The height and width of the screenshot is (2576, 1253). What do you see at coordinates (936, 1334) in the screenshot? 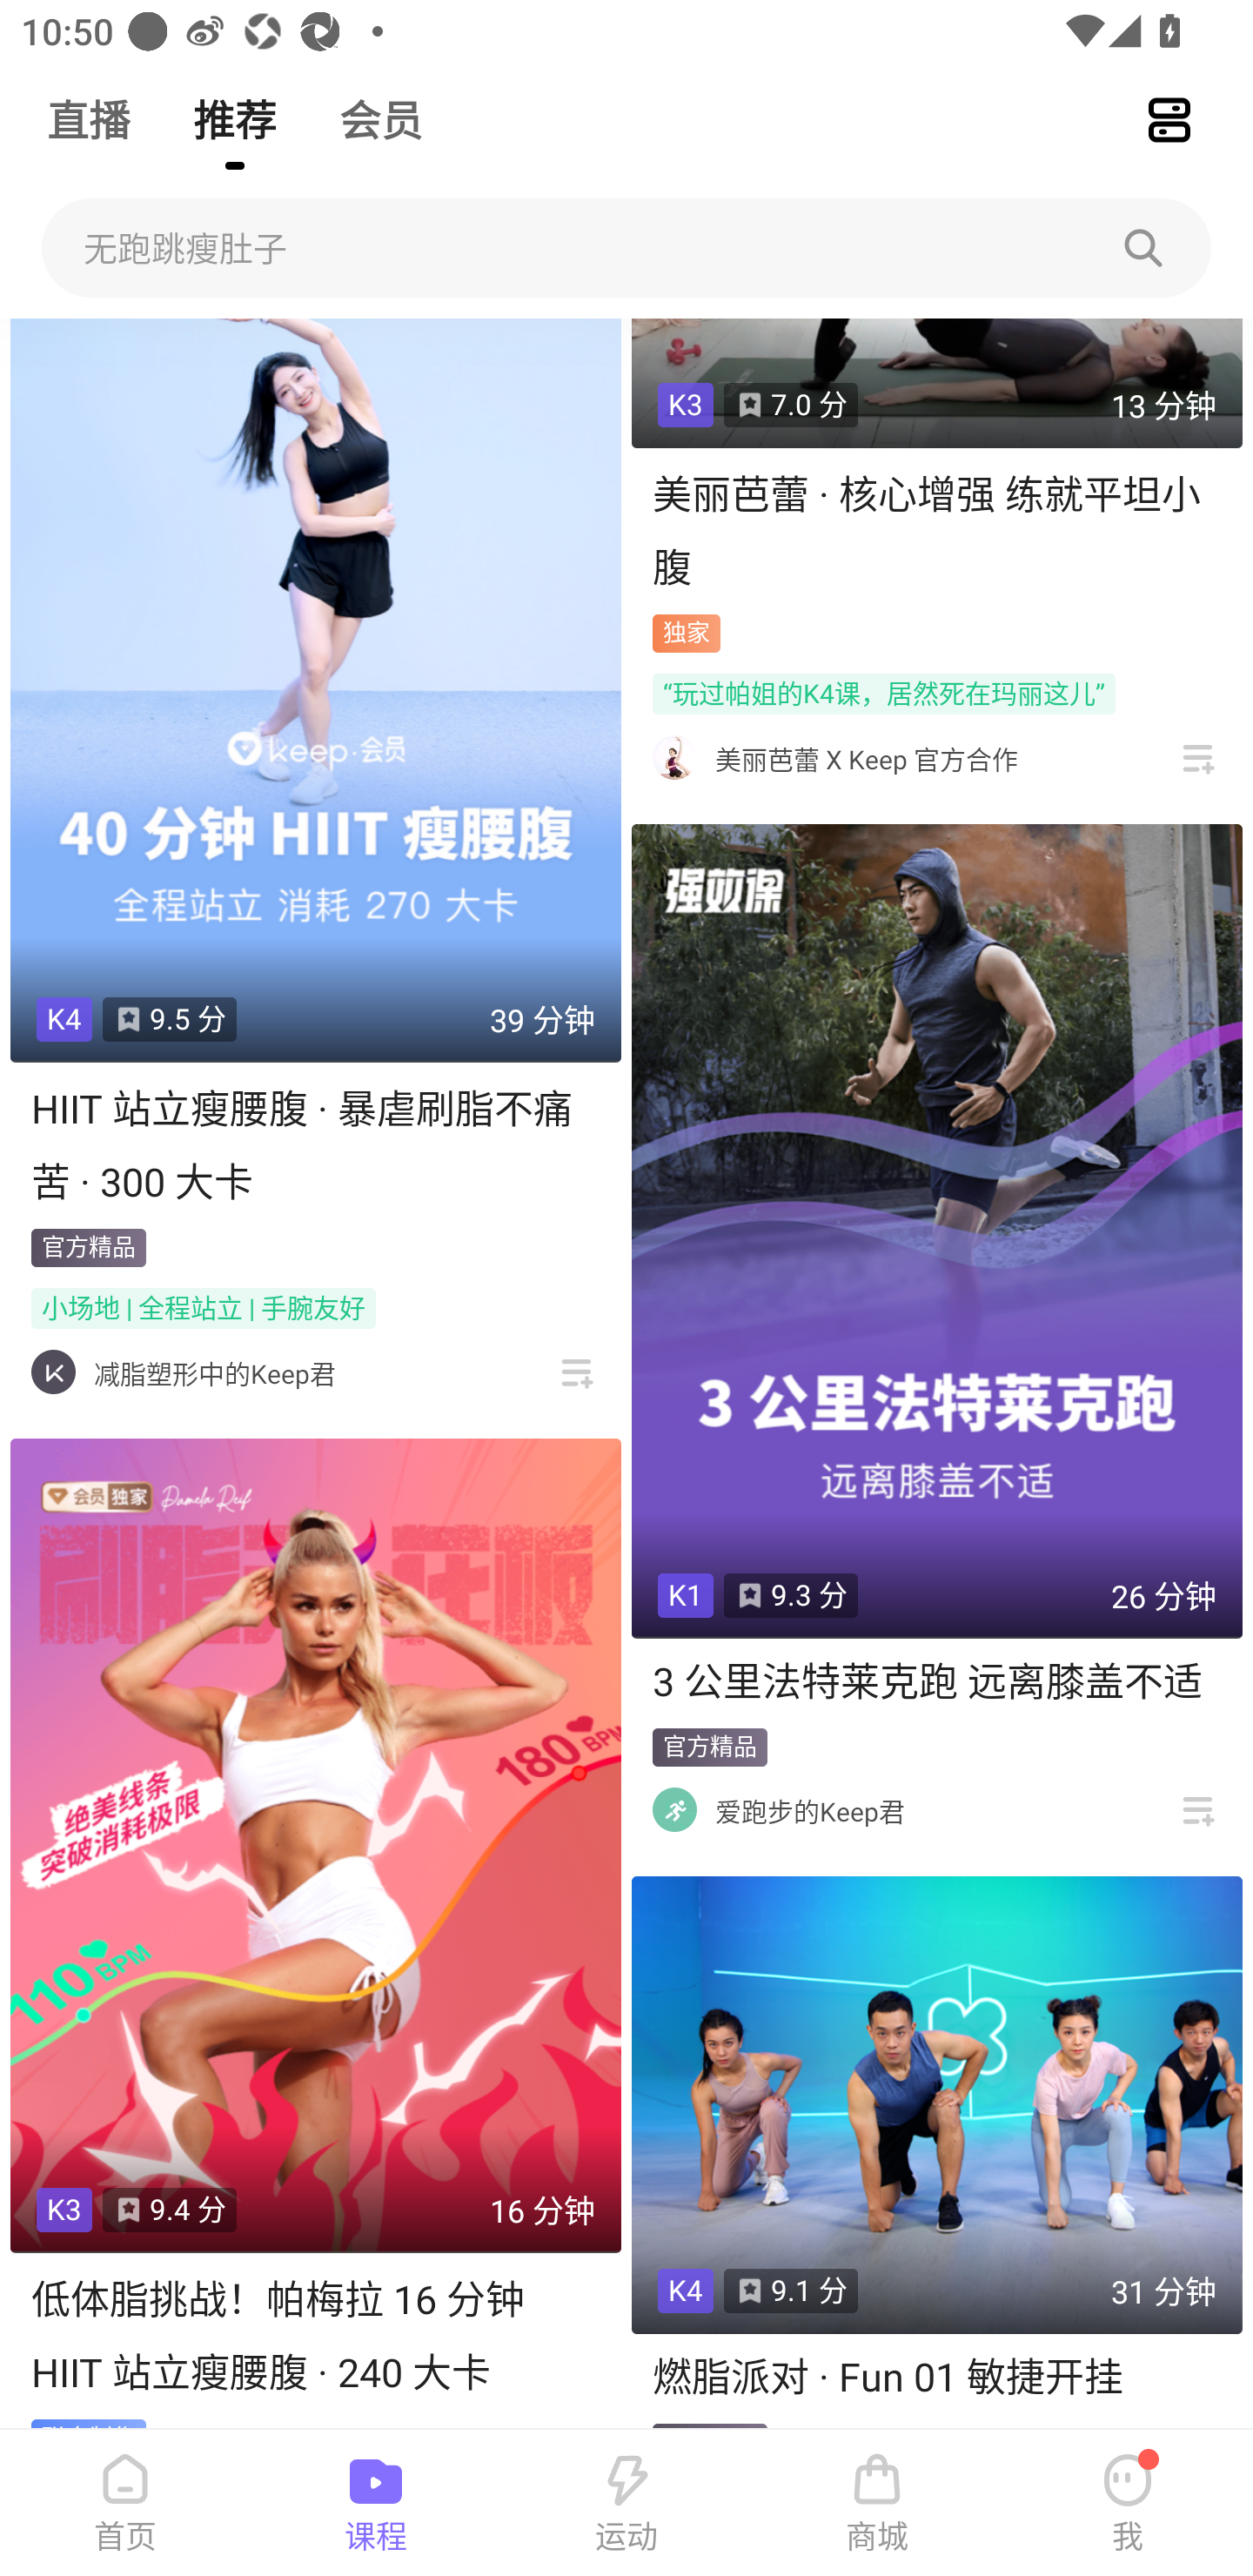
I see `K1 9.3 分 26 分钟 3 公里法特莱克跑 远离膝盖不适 官方精品 爱跑步的Keep君` at bounding box center [936, 1334].